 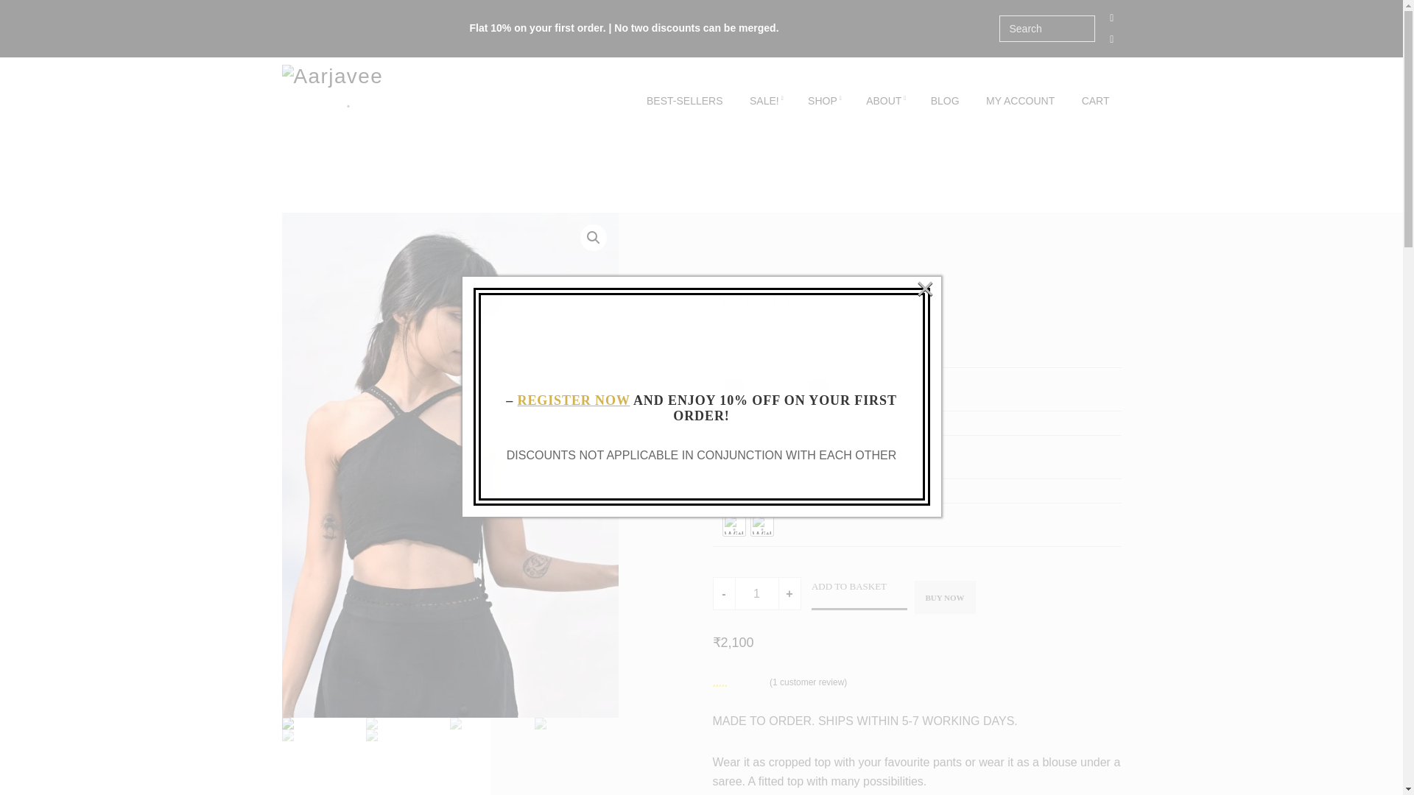 I want to click on L, so click(x=817, y=456).